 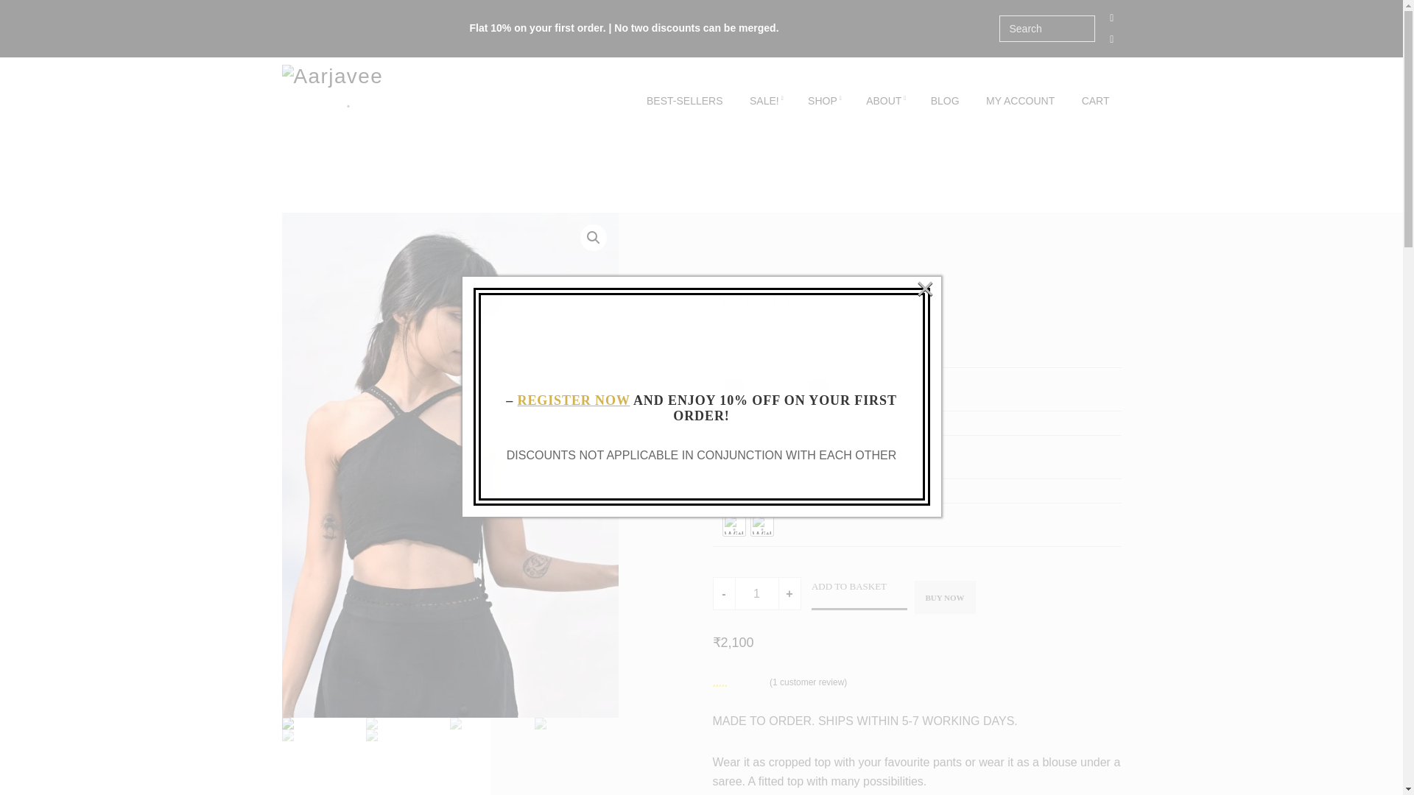 I want to click on L, so click(x=817, y=456).